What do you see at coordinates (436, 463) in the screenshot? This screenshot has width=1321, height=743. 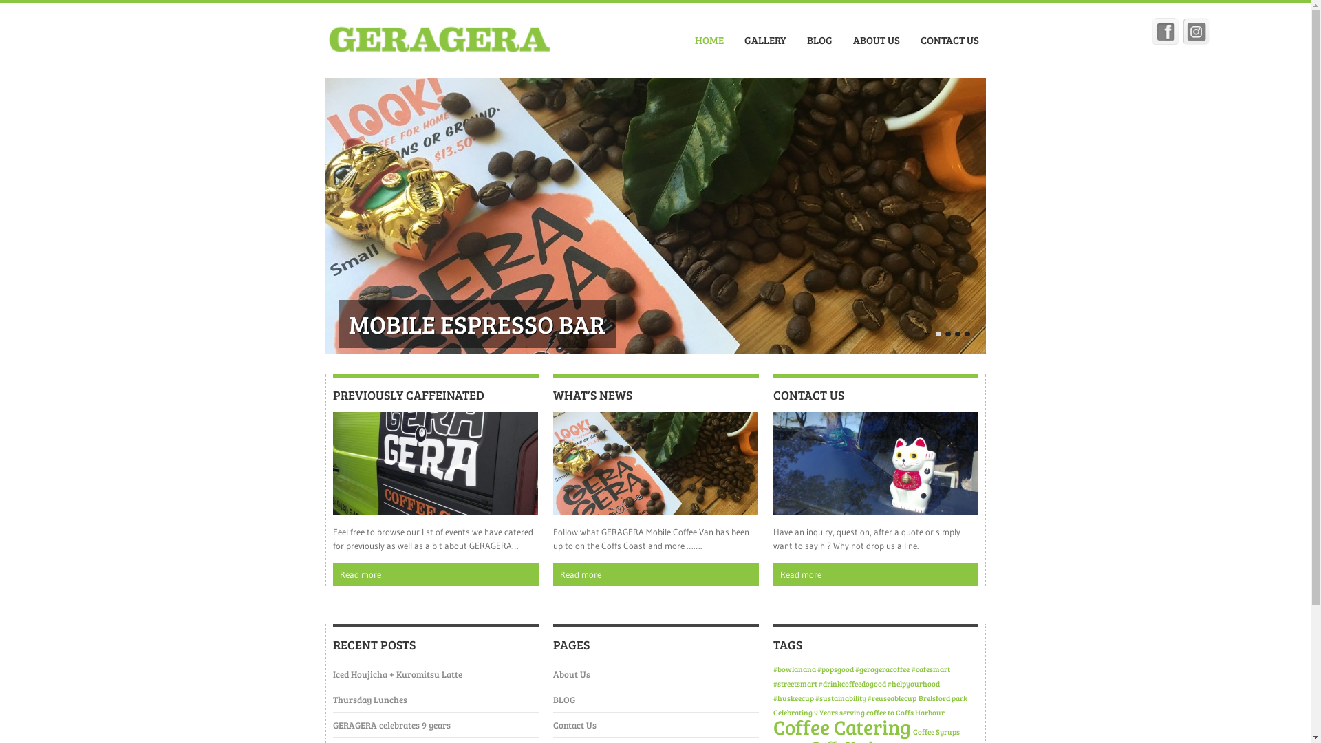 I see `Permanent Link to Previously caffeinated` at bounding box center [436, 463].